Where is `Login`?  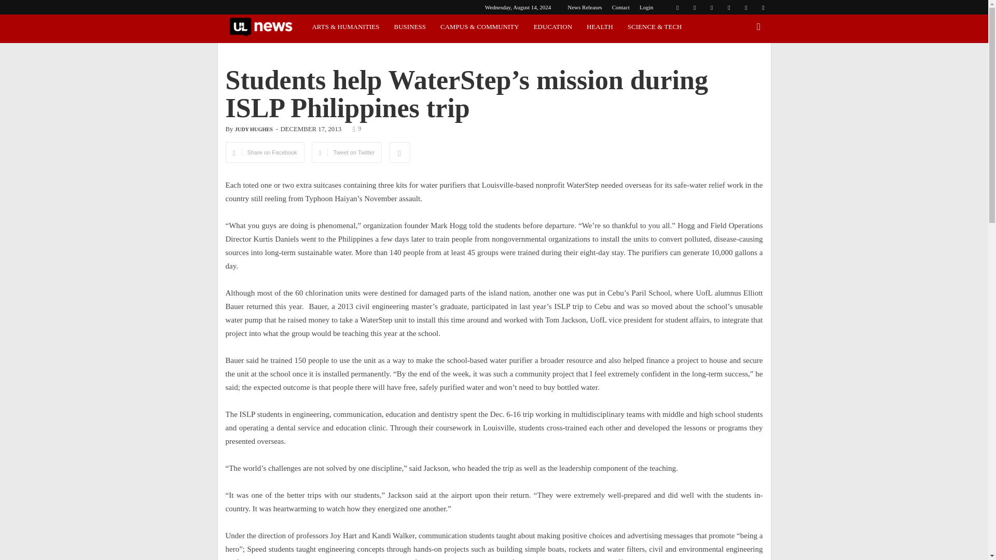
Login is located at coordinates (646, 7).